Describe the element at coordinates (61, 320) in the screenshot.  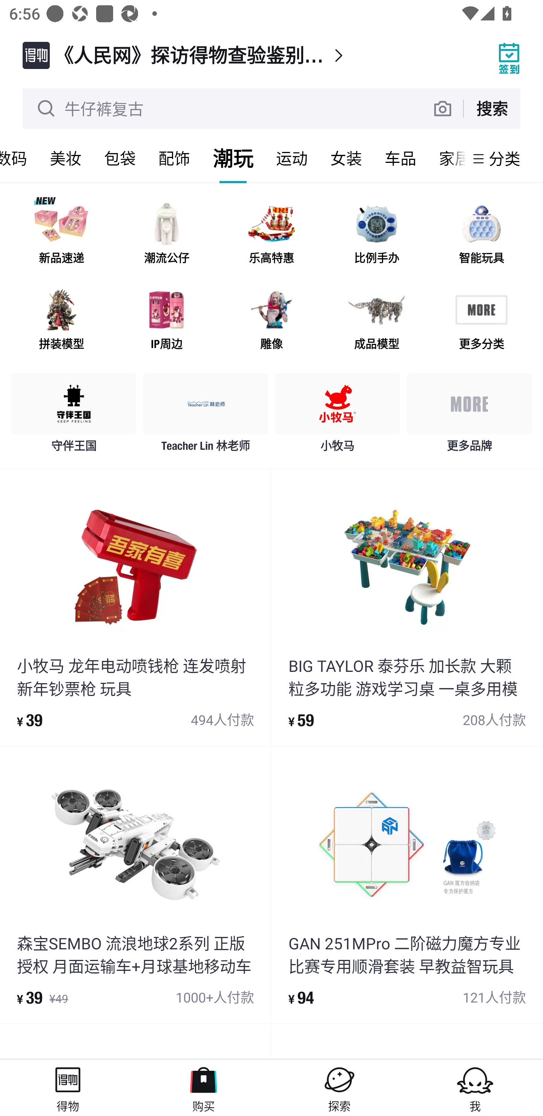
I see `拼装模型` at that location.